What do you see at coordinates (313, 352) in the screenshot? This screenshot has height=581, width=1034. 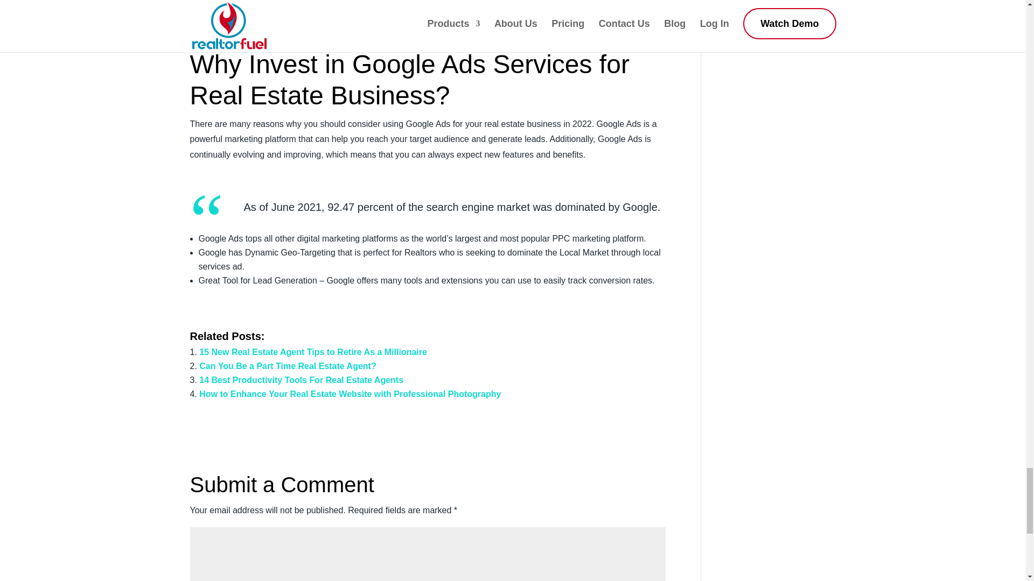 I see `15 New Real Estate Agent Tips to Retire As a Millionaire` at bounding box center [313, 352].